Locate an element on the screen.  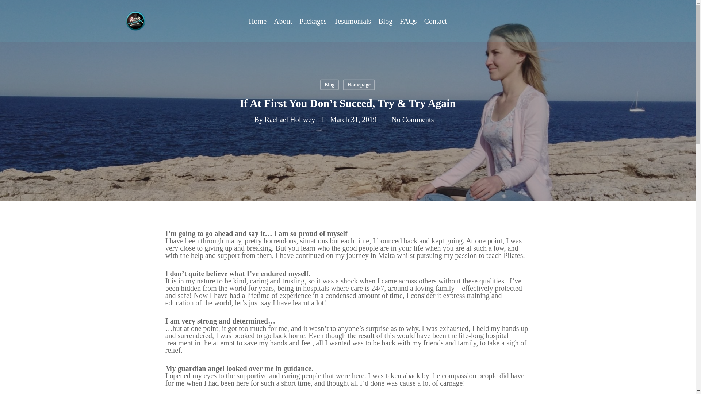
Rachael Hollwey is located at coordinates (290, 119).